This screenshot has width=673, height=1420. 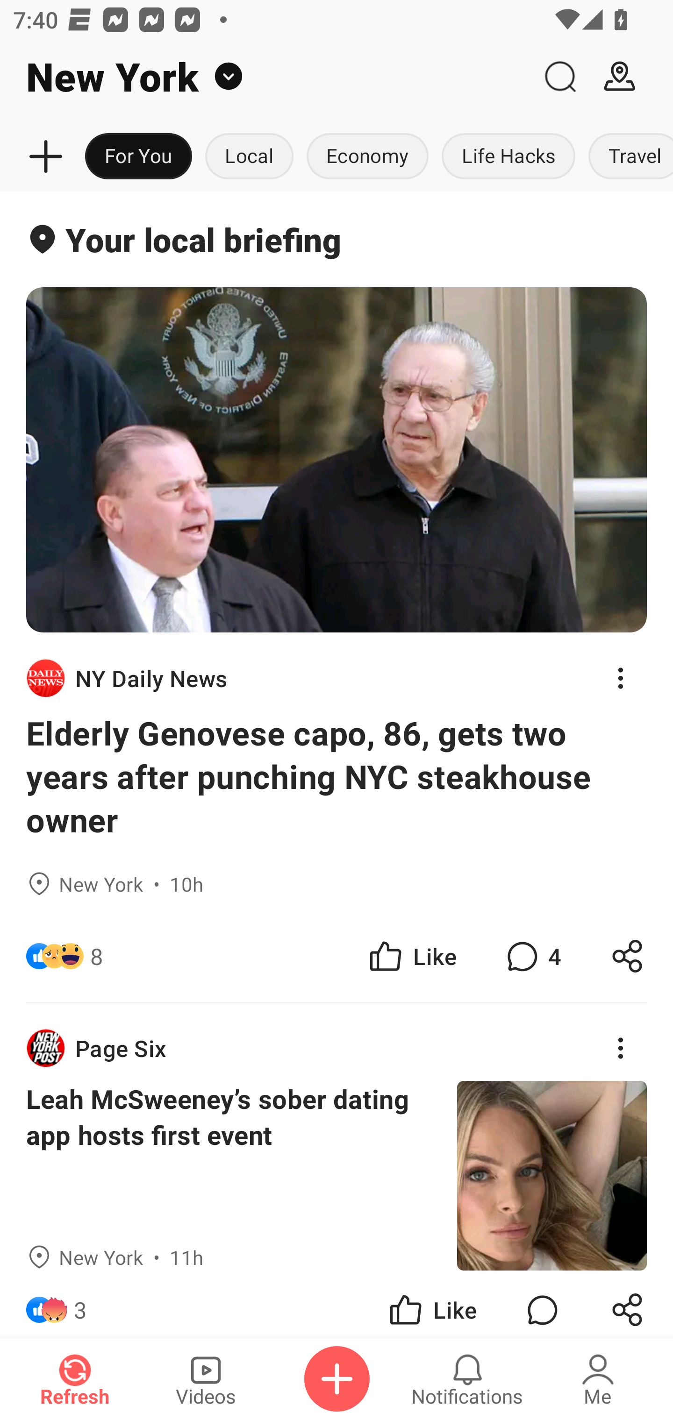 What do you see at coordinates (249, 157) in the screenshot?
I see `Local` at bounding box center [249, 157].